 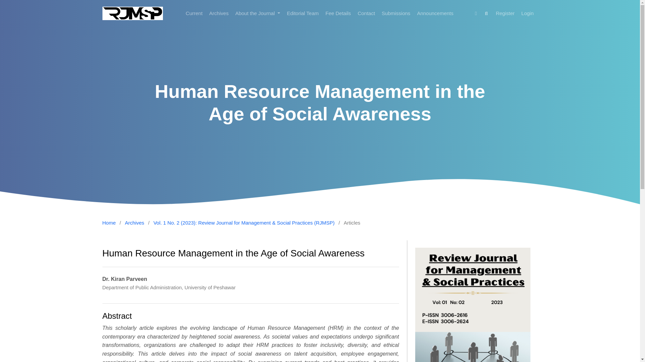 What do you see at coordinates (191, 13) in the screenshot?
I see `Archives` at bounding box center [191, 13].